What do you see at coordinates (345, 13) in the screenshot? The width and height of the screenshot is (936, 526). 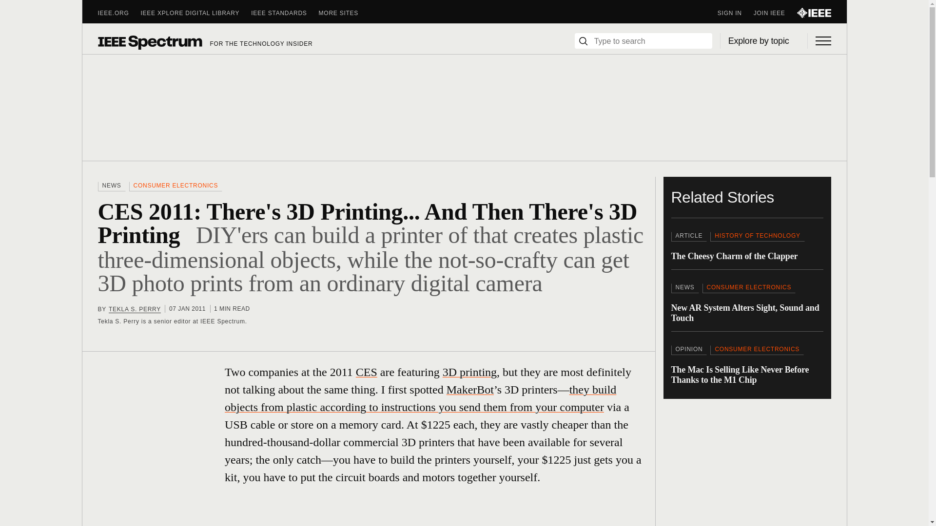 I see `MORE SITES` at bounding box center [345, 13].